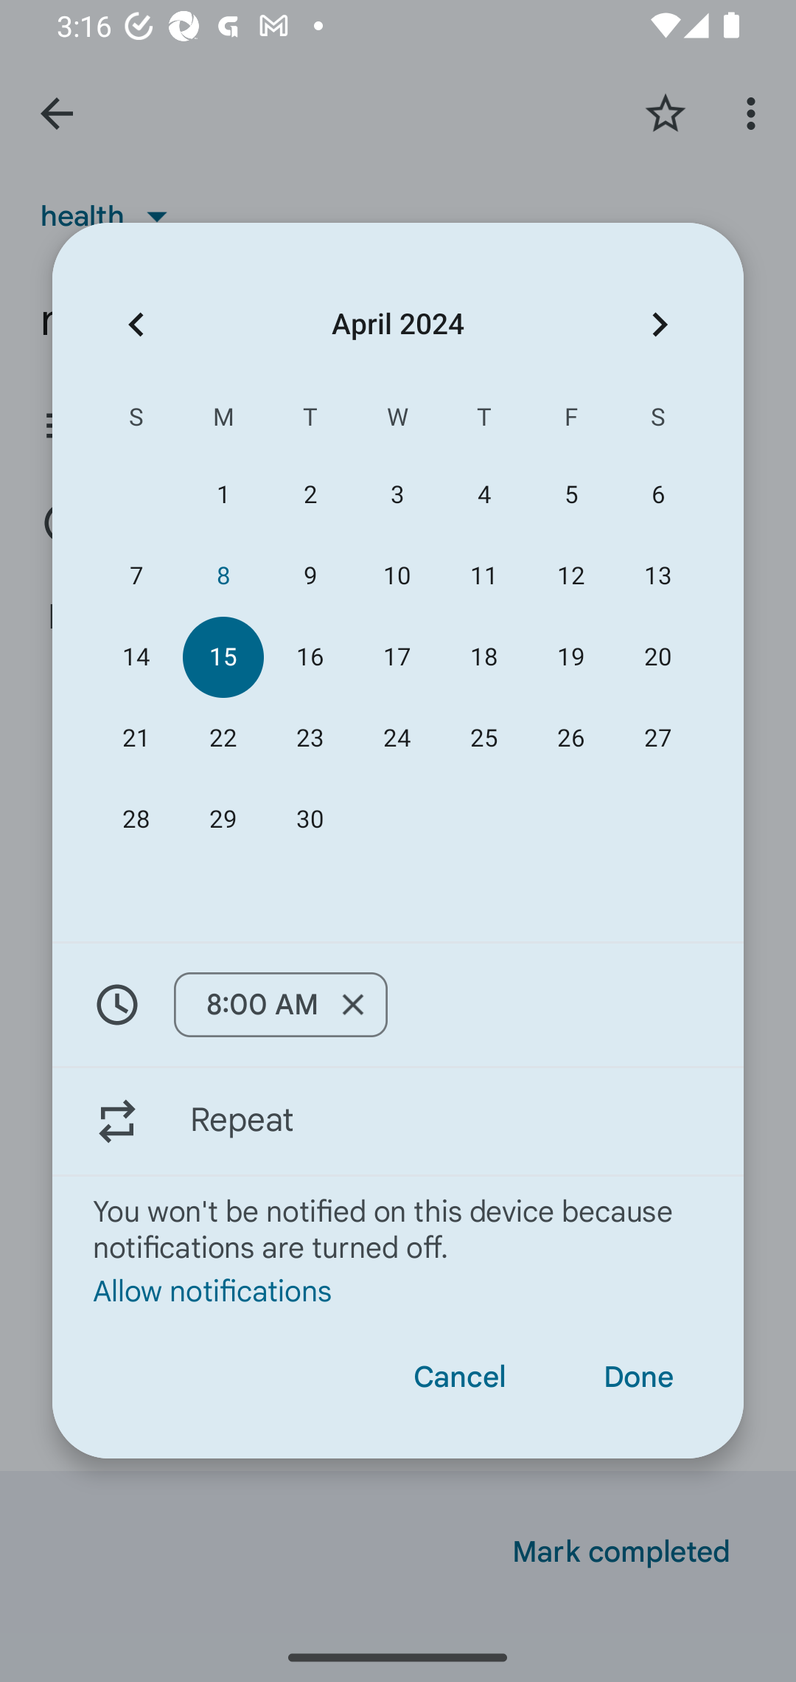 The image size is (796, 1682). What do you see at coordinates (570, 575) in the screenshot?
I see `12 12 April 2024` at bounding box center [570, 575].